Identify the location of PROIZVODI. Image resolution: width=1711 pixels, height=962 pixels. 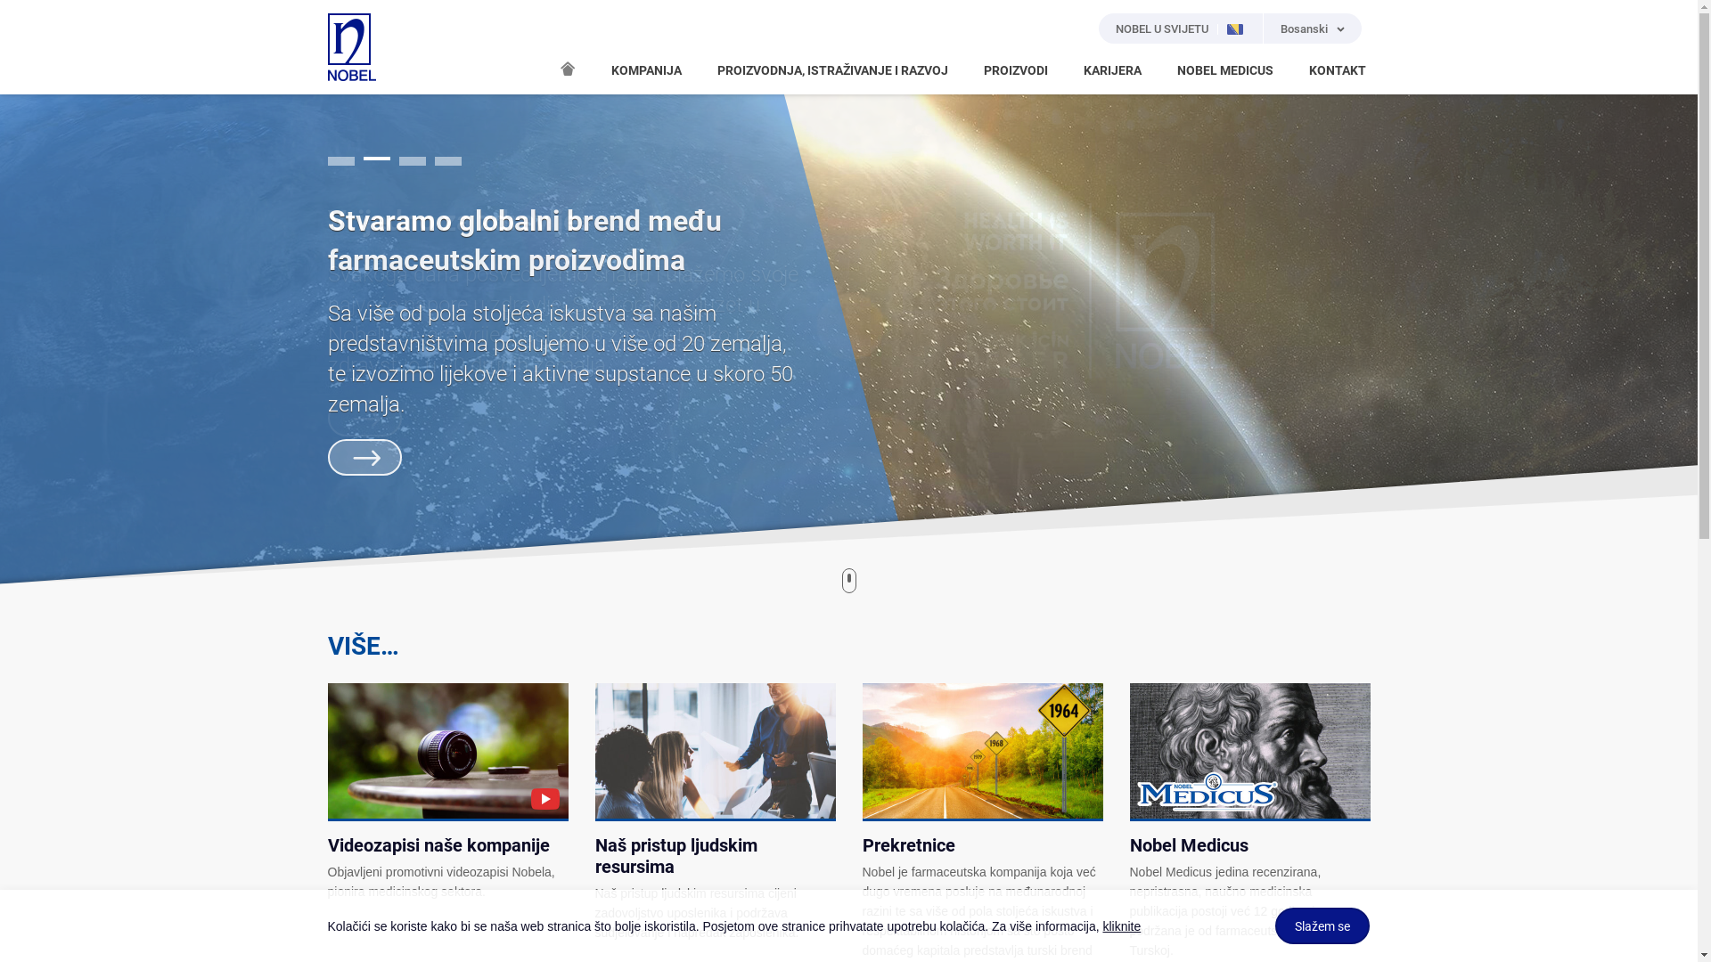
(1016, 71).